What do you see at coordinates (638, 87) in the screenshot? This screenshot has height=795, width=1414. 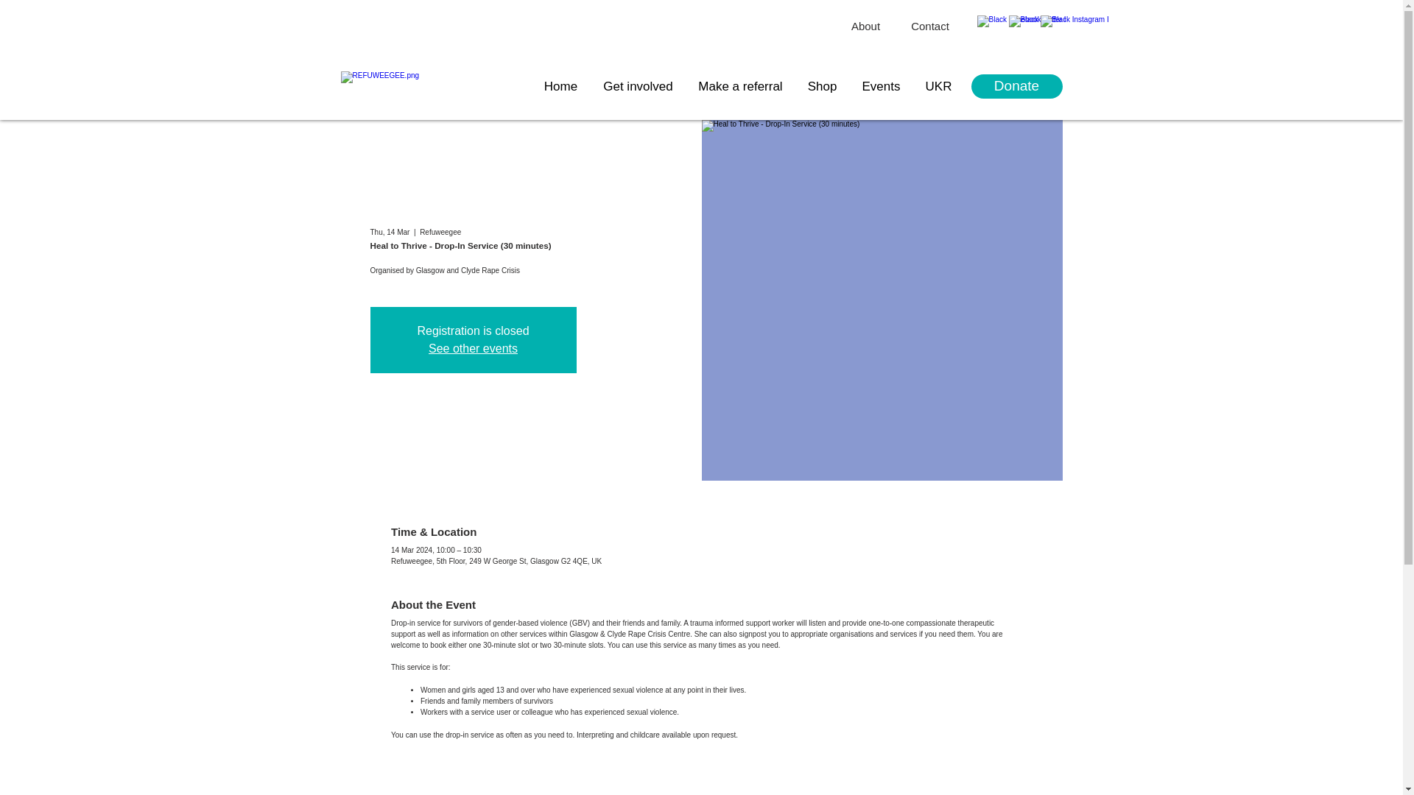 I see `Get involved` at bounding box center [638, 87].